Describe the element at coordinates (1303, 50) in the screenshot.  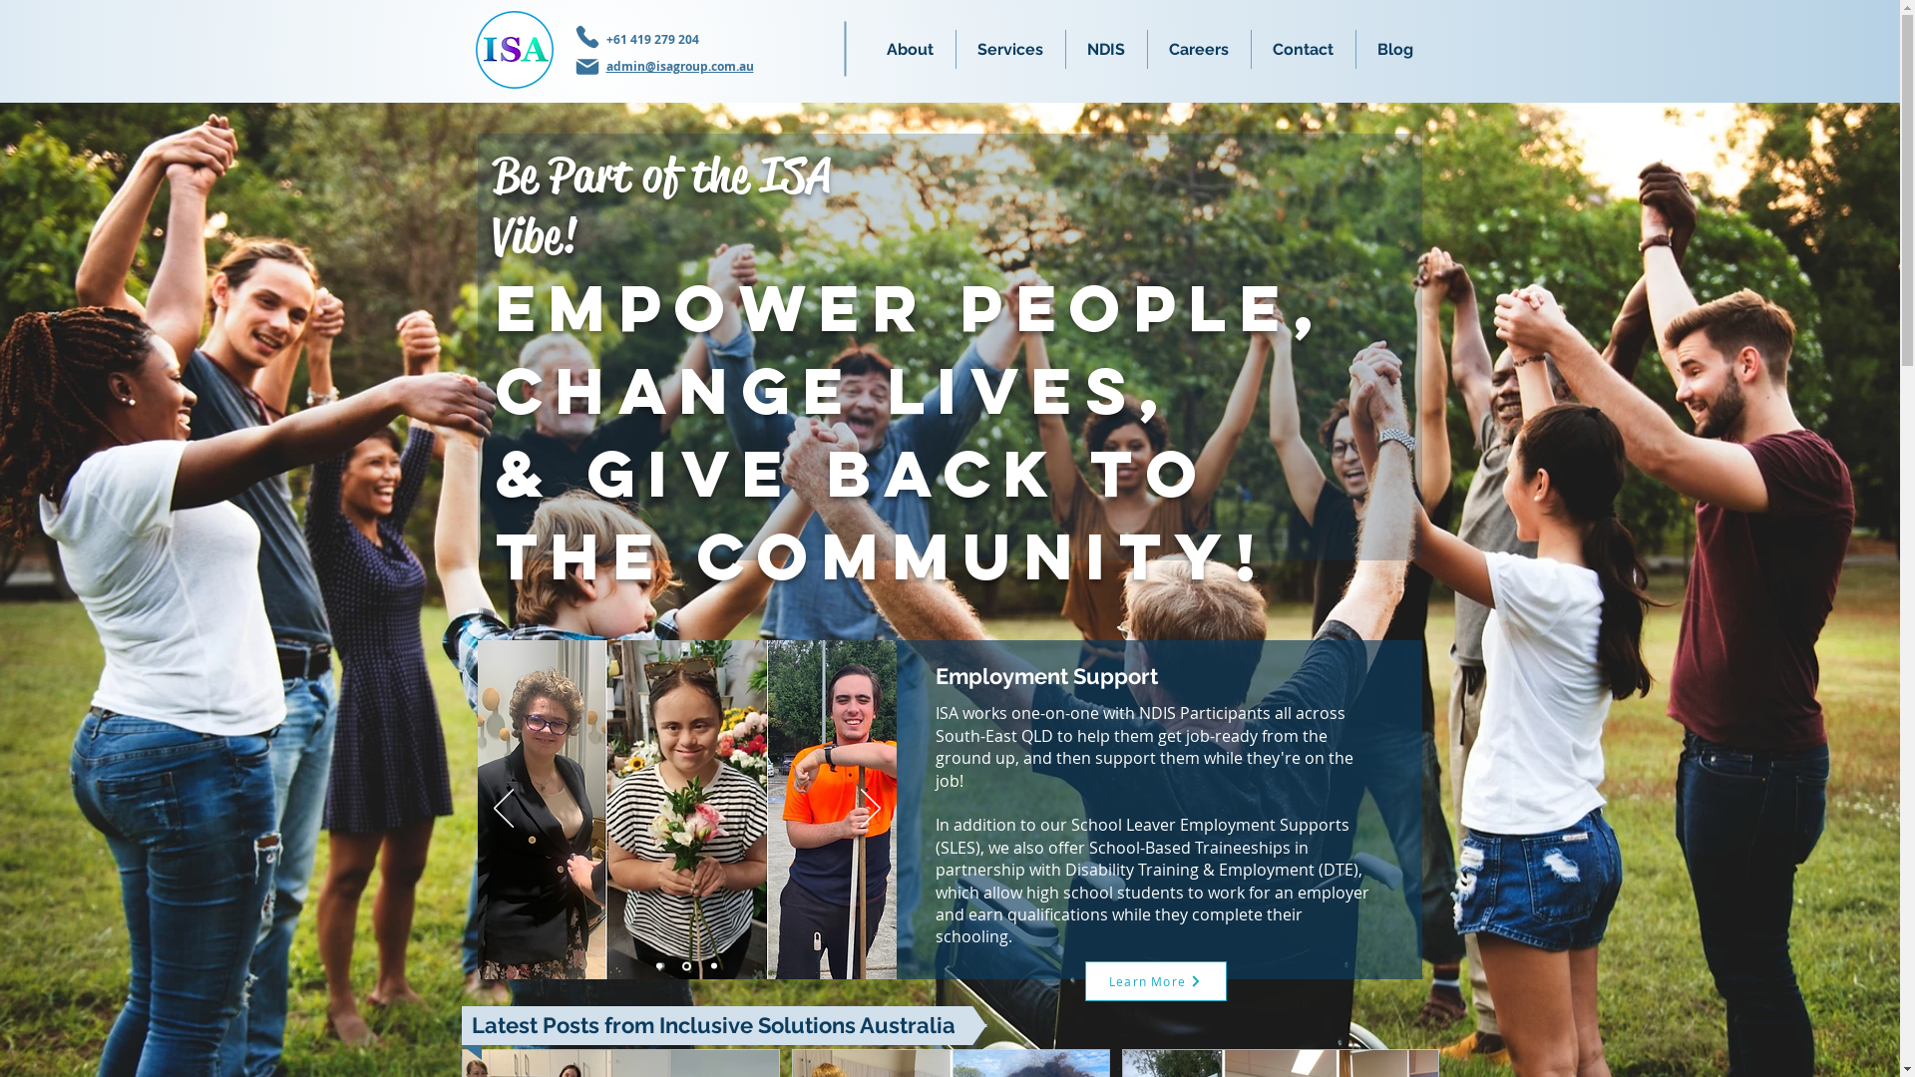
I see `Contact` at that location.